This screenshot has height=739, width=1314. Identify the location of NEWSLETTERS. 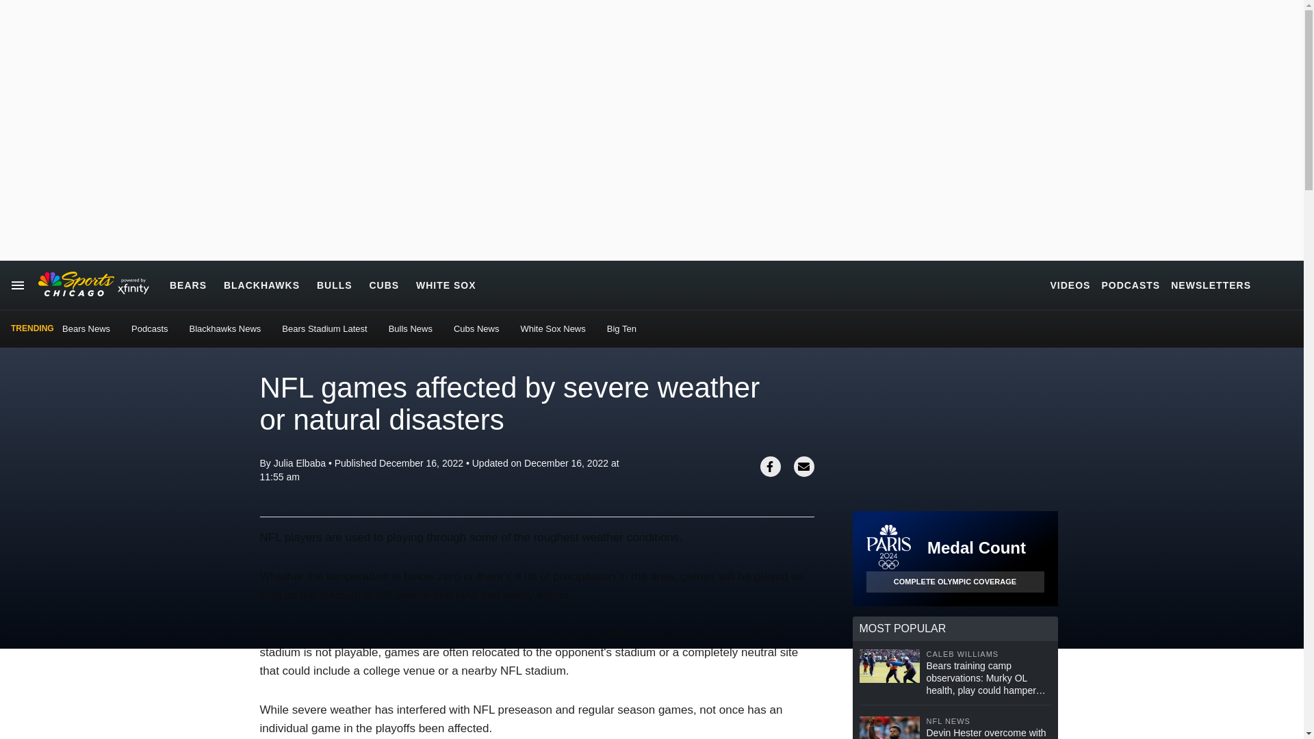
(1210, 285).